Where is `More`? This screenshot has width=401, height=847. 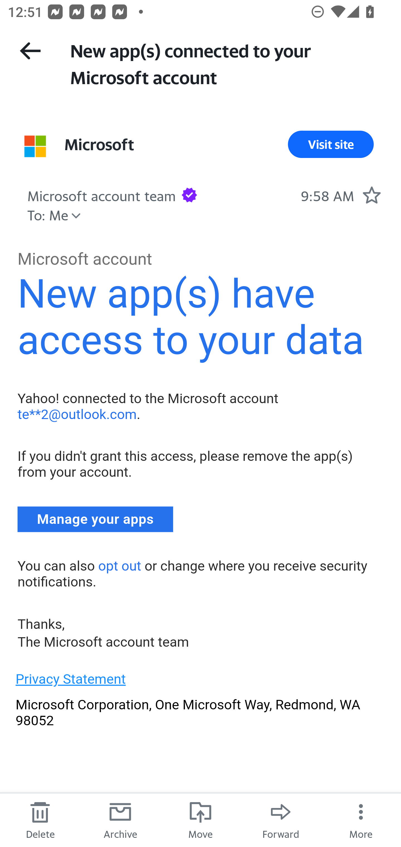
More is located at coordinates (361, 820).